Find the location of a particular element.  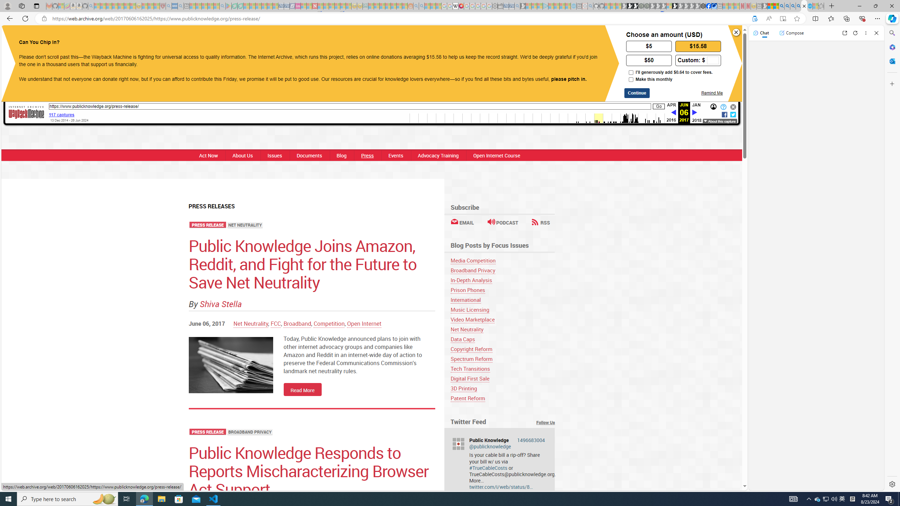

JAN is located at coordinates (696, 105).